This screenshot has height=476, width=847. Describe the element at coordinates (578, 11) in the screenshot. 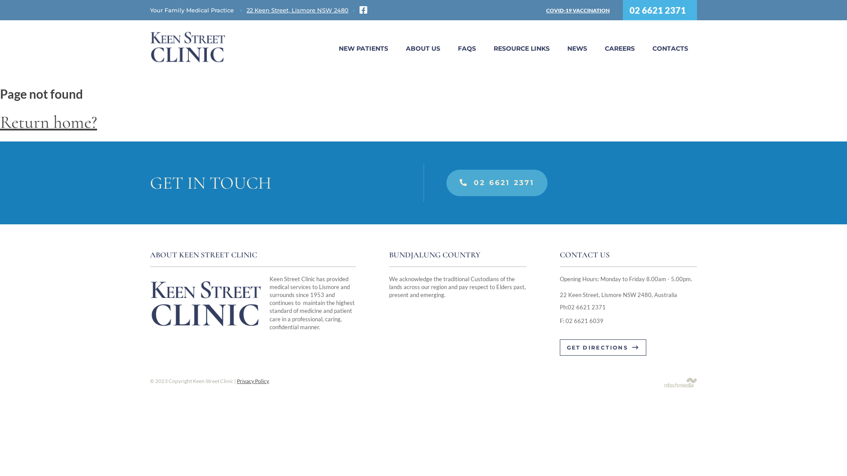

I see `COVID-19 VACCINATION` at that location.